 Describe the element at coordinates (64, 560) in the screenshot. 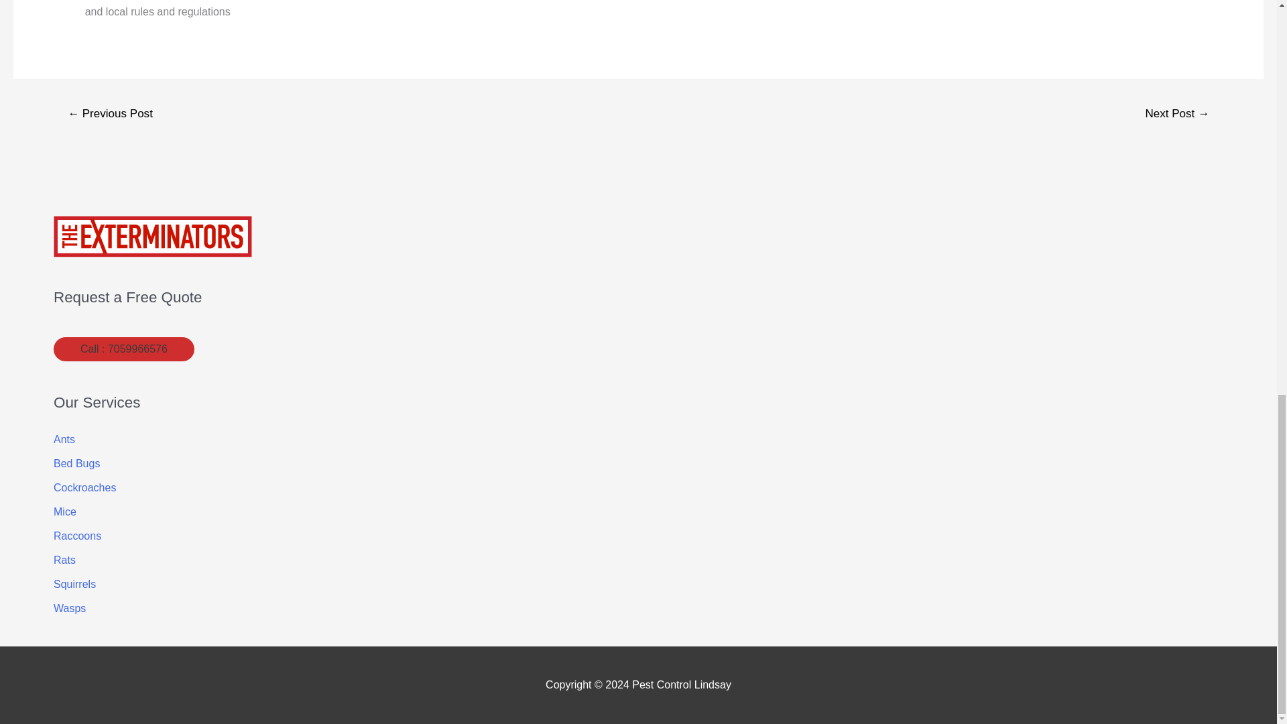

I see `Rats` at that location.